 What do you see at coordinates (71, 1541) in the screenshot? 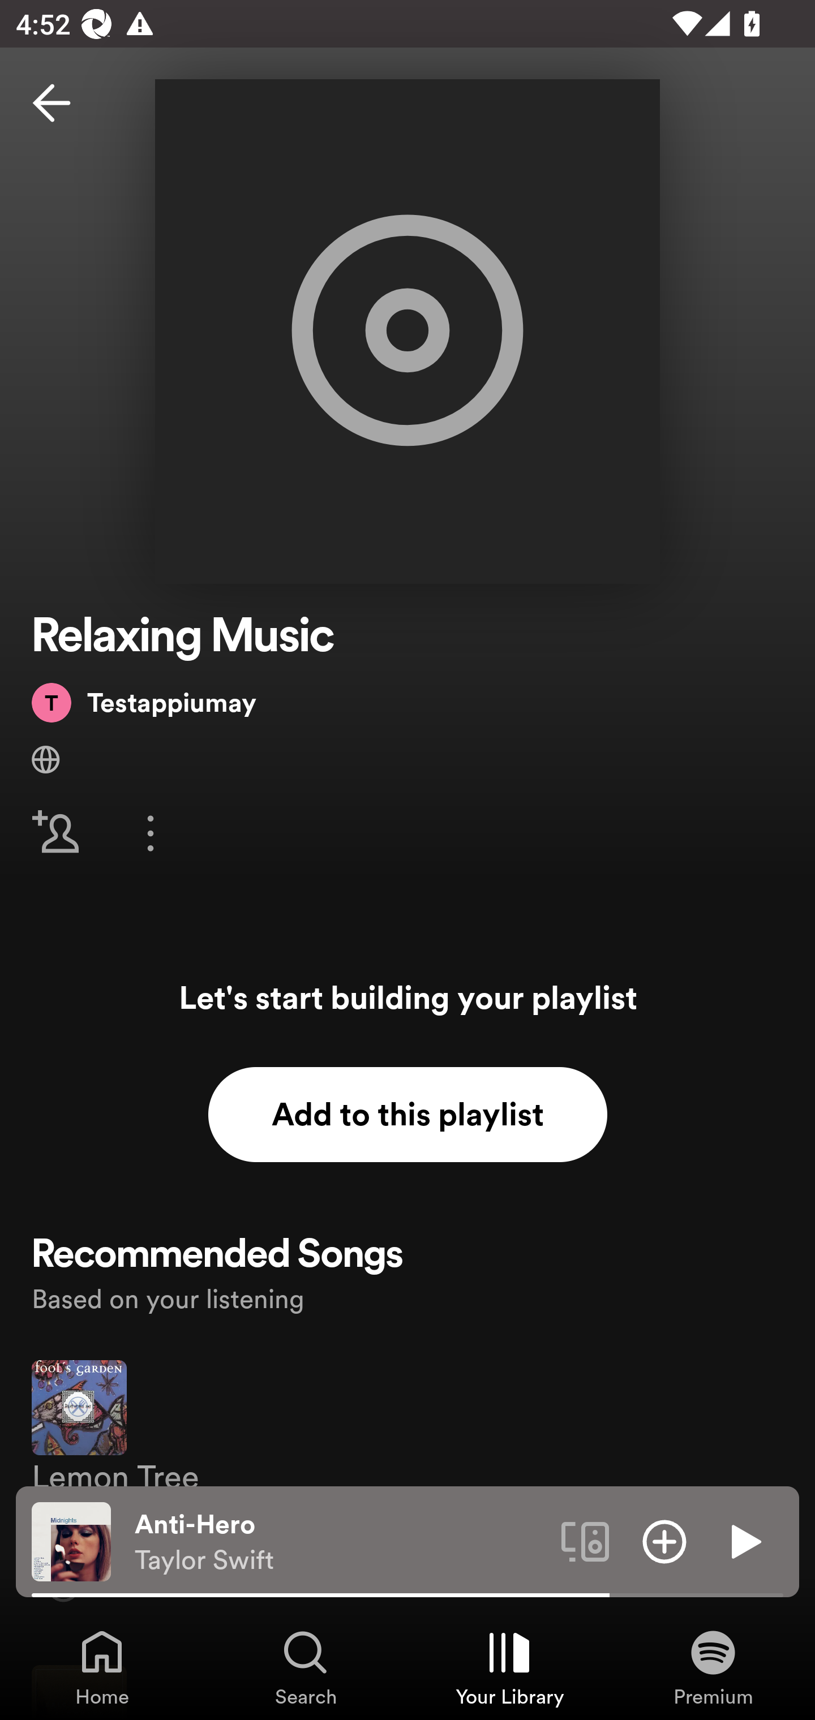
I see `The cover art of the currently playing track` at bounding box center [71, 1541].